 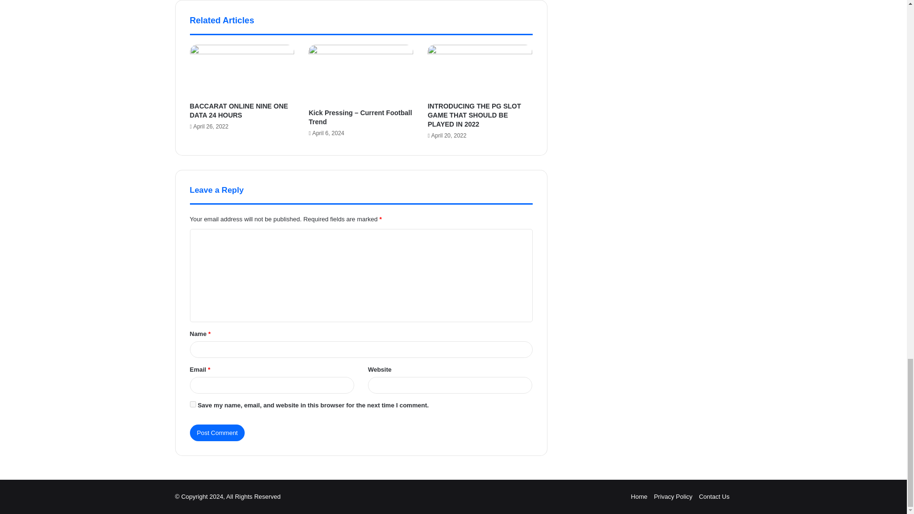 What do you see at coordinates (192, 405) in the screenshot?
I see `yes` at bounding box center [192, 405].